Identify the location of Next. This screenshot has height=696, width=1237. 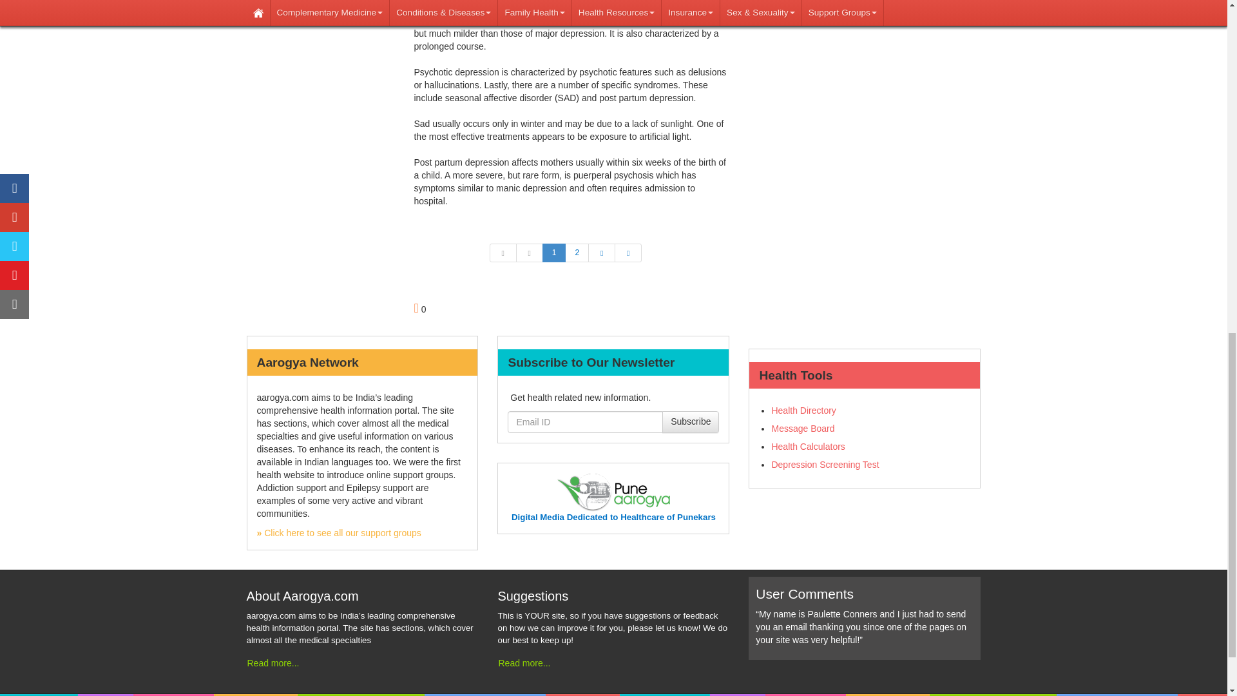
(602, 253).